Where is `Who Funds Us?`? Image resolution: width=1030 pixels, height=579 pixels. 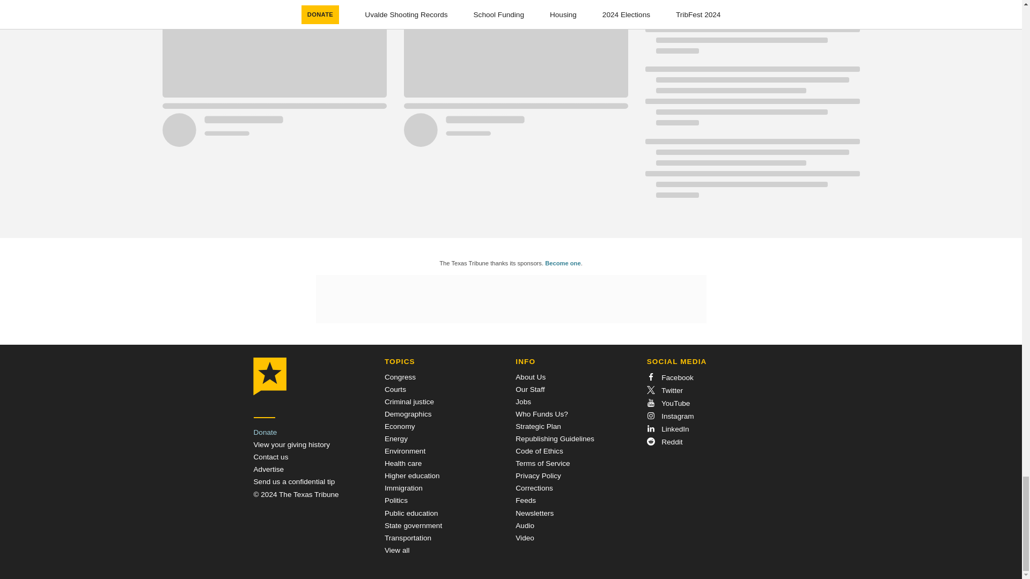 Who Funds Us? is located at coordinates (541, 414).